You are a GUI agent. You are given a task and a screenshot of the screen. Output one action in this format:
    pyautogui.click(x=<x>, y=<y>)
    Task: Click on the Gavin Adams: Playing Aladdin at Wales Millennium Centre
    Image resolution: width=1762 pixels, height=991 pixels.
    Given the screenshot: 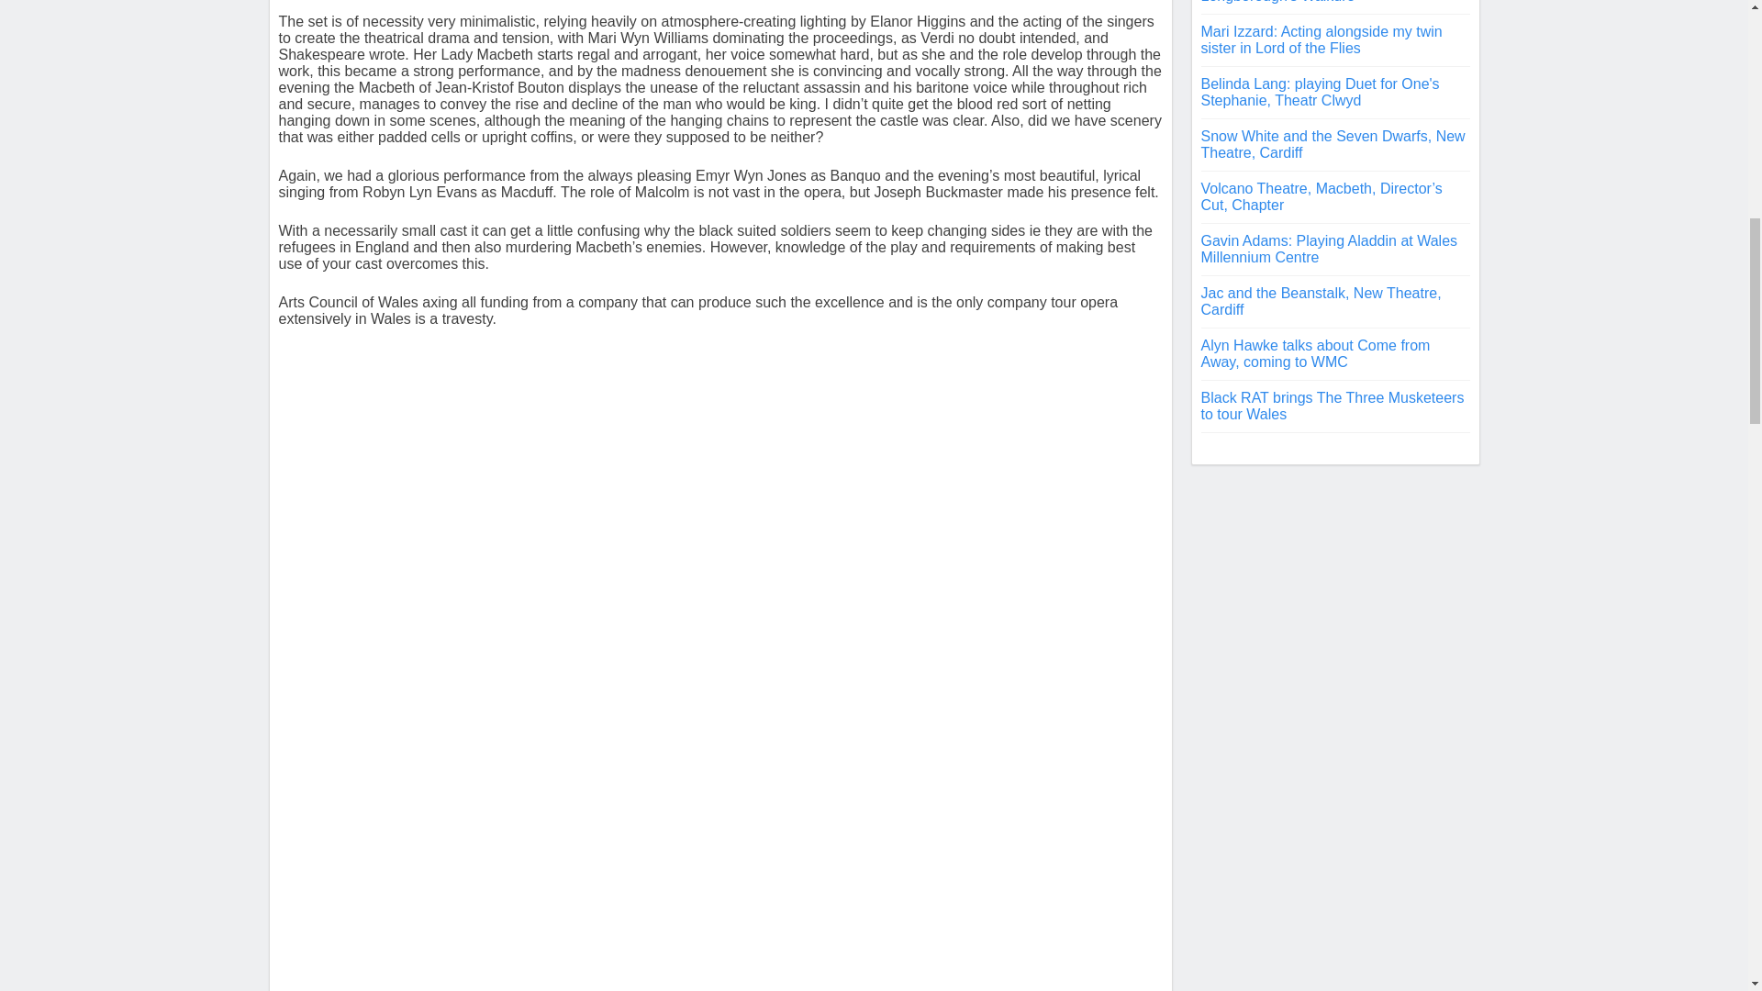 What is the action you would take?
    pyautogui.click(x=1328, y=249)
    